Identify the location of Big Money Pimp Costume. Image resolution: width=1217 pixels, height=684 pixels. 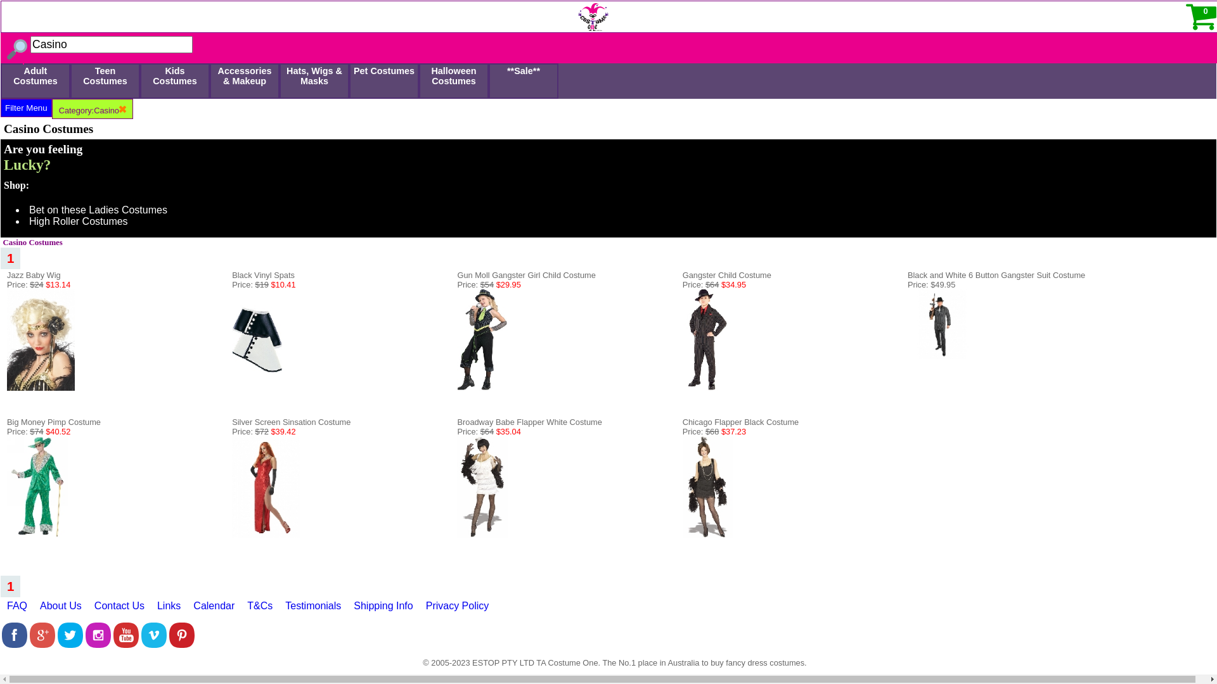
(37, 535).